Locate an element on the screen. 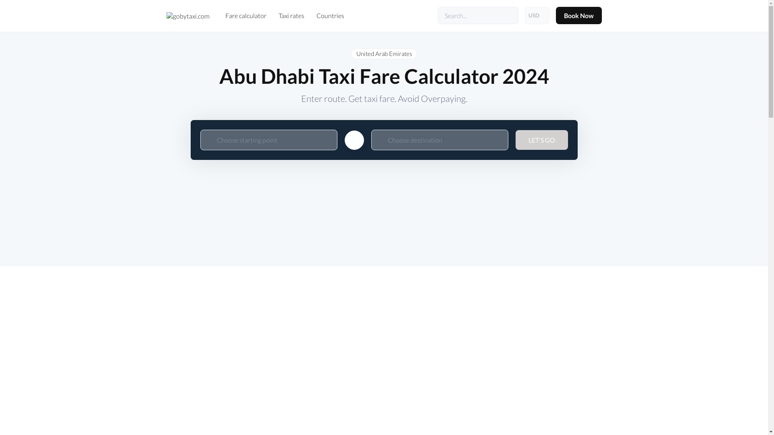 The width and height of the screenshot is (774, 435). gobytaxi.com is located at coordinates (187, 16).